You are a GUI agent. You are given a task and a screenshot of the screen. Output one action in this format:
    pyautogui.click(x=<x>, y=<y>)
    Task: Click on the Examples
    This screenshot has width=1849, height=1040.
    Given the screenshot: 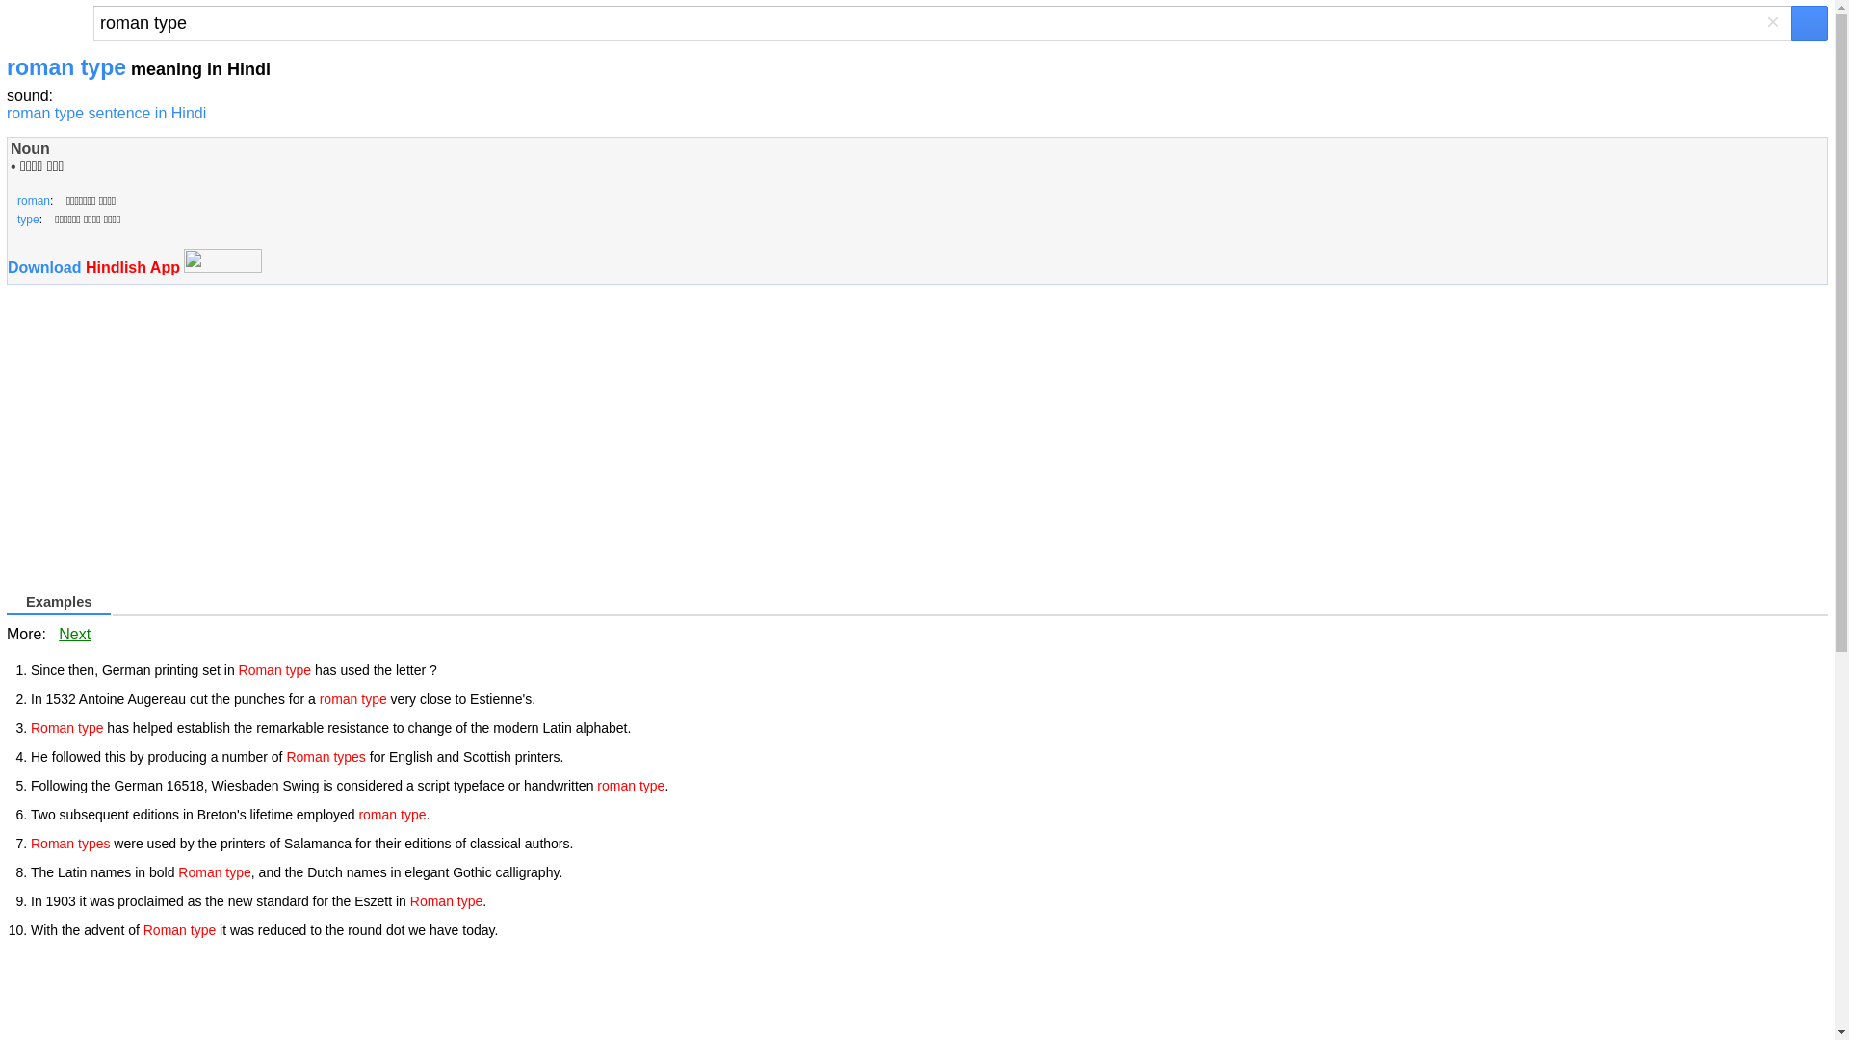 What is the action you would take?
    pyautogui.click(x=60, y=603)
    